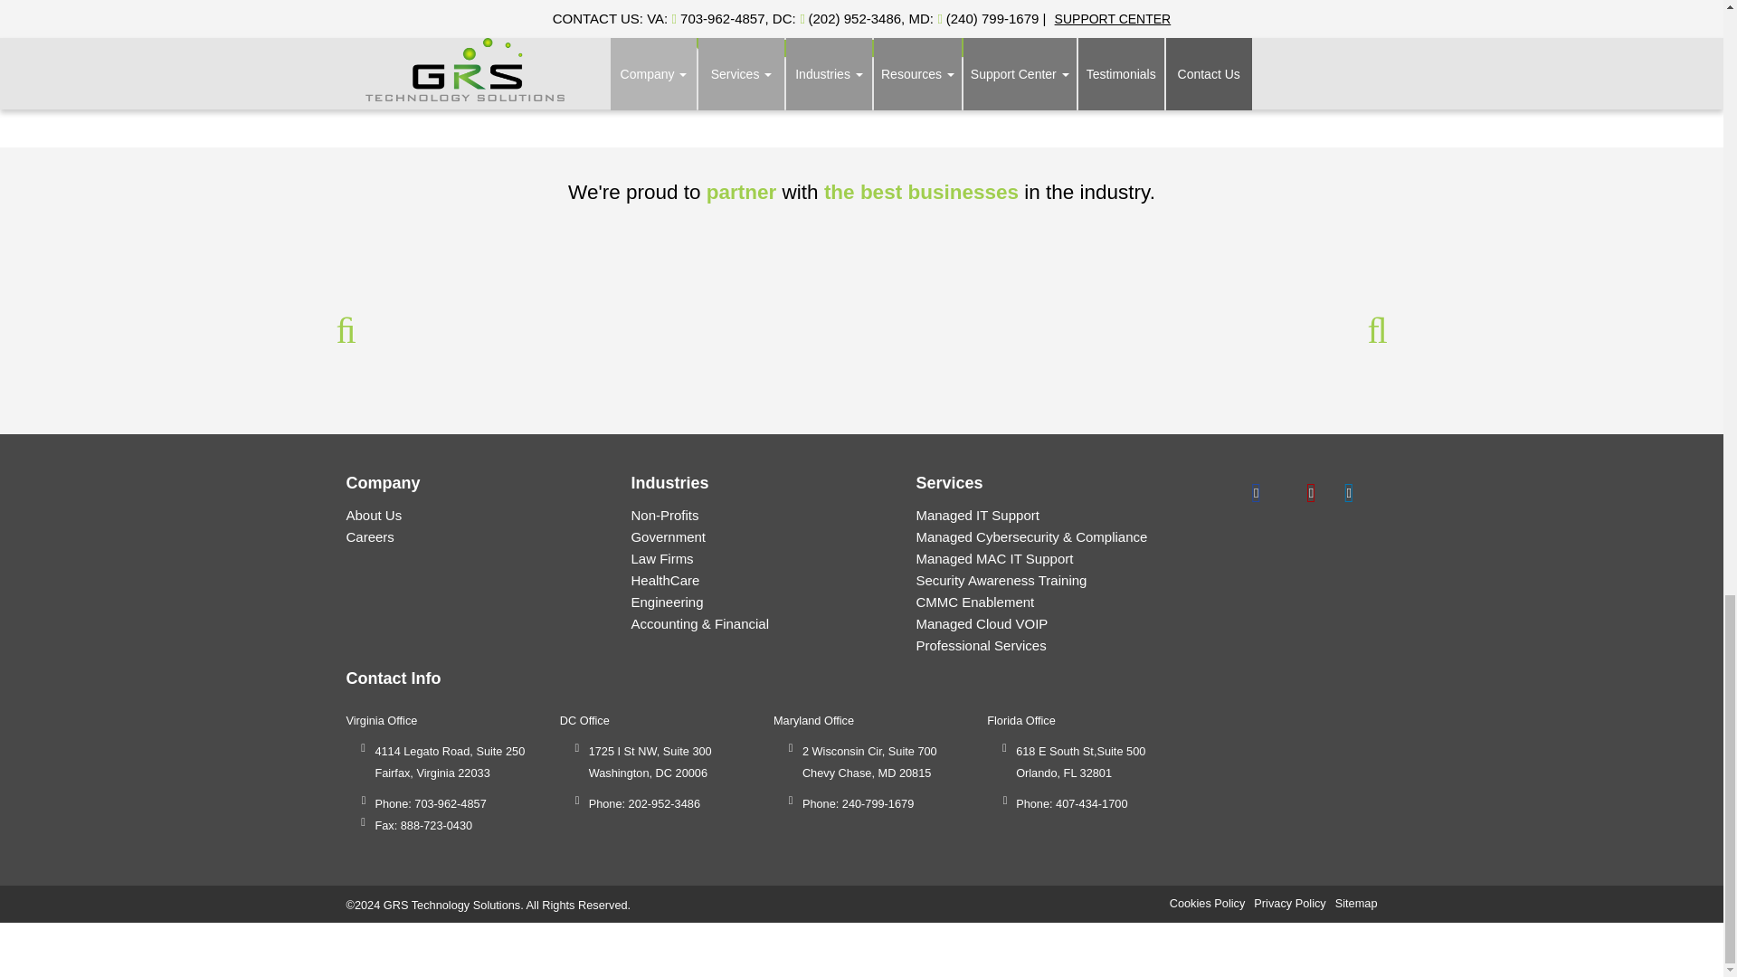  I want to click on Non-Profits, so click(664, 514).